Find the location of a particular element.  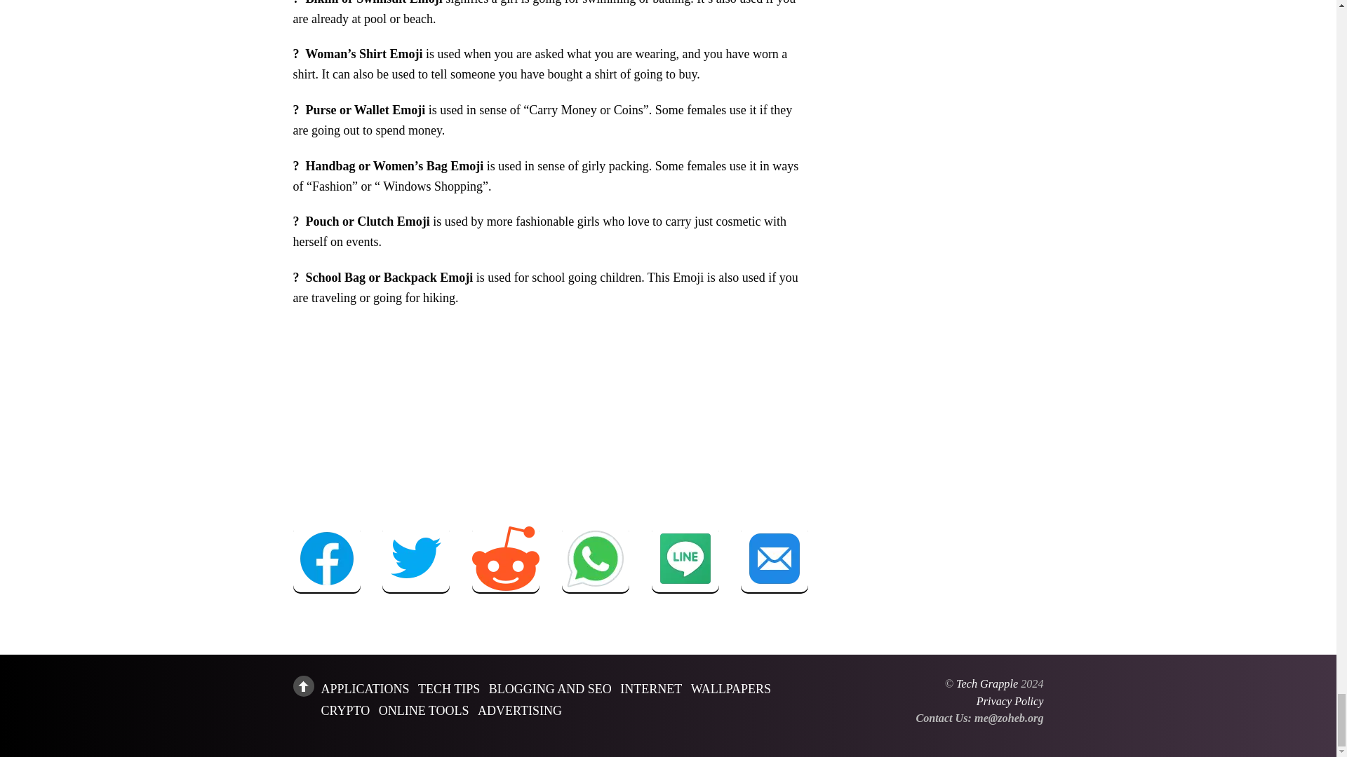

INTERNET is located at coordinates (650, 688).